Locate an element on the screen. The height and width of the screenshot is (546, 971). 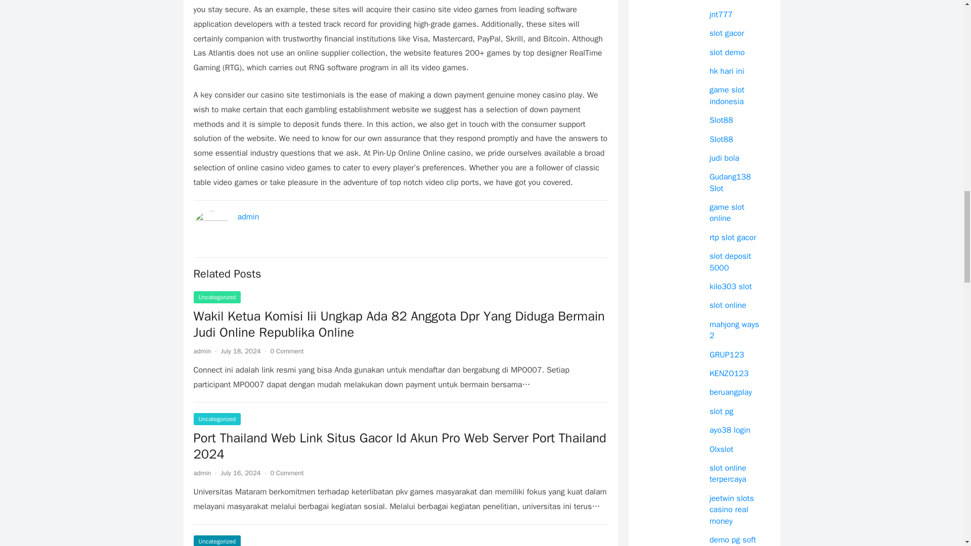
Uncategorized is located at coordinates (217, 297).